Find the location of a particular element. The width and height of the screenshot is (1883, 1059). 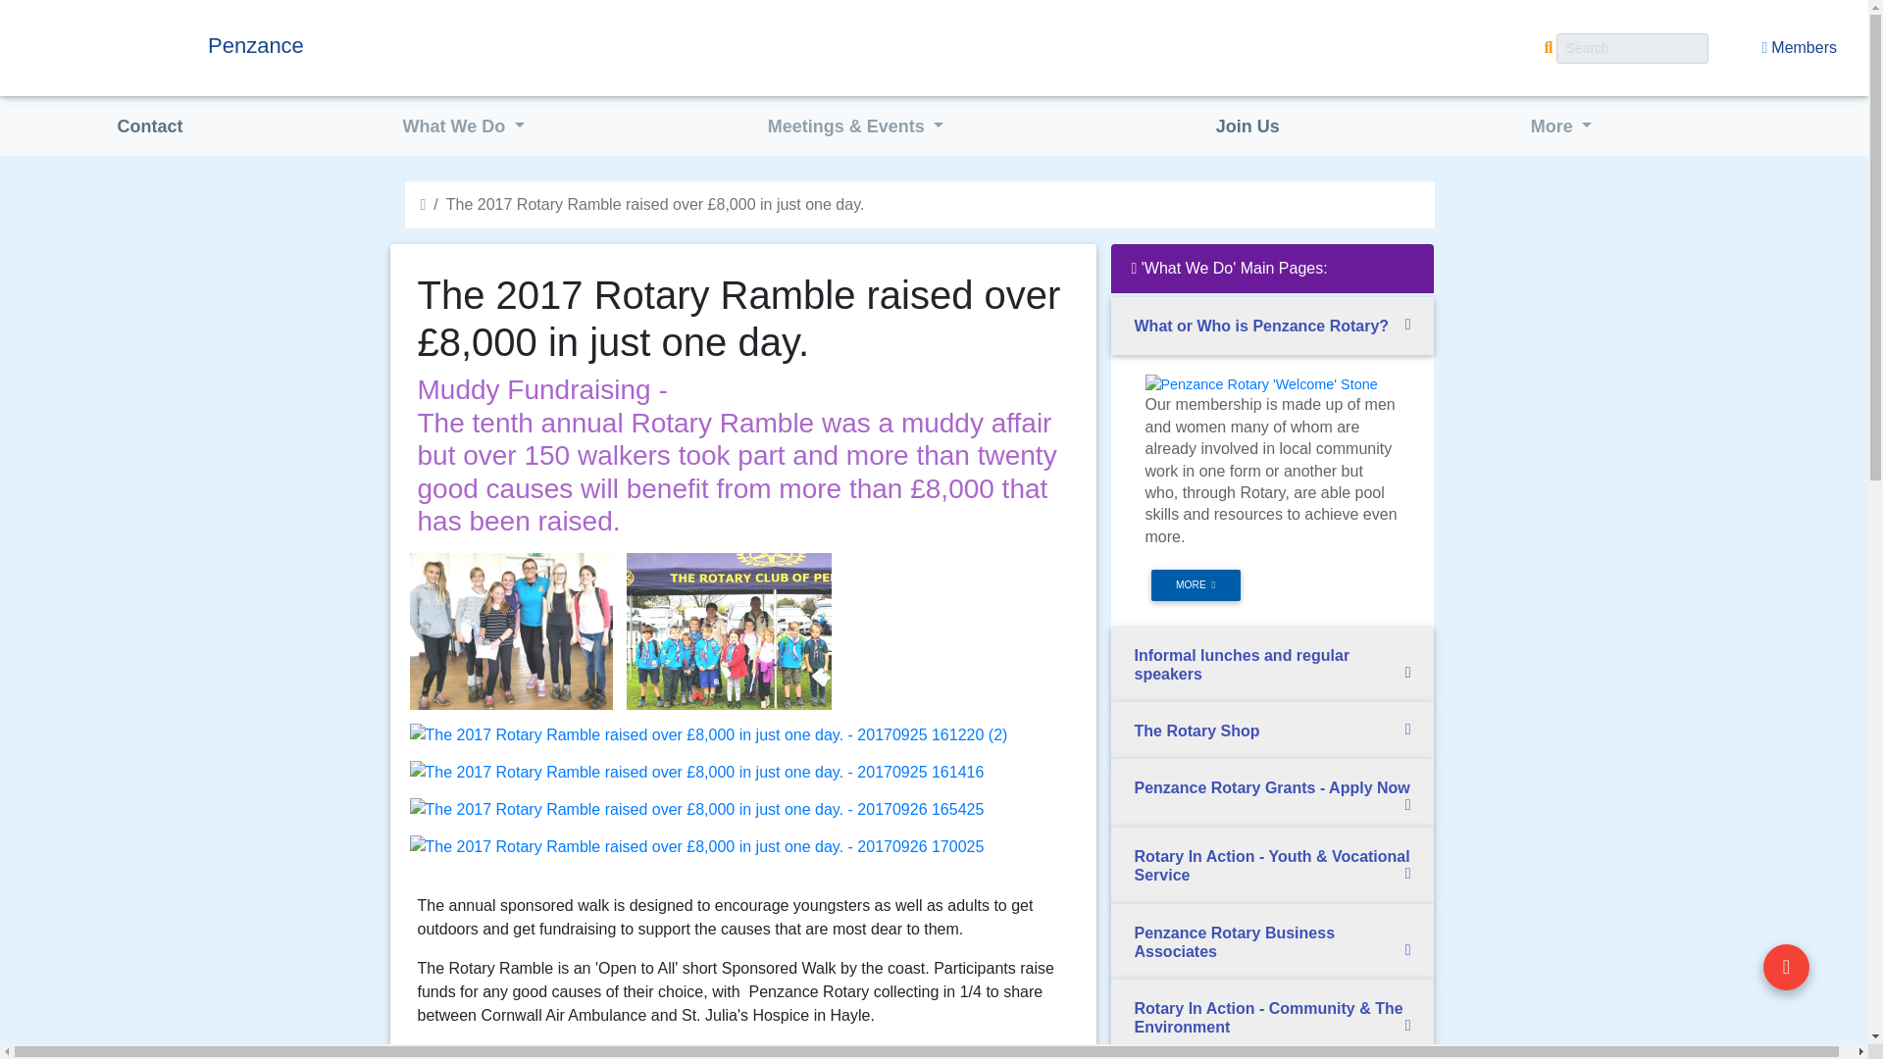

Members is located at coordinates (1799, 48).